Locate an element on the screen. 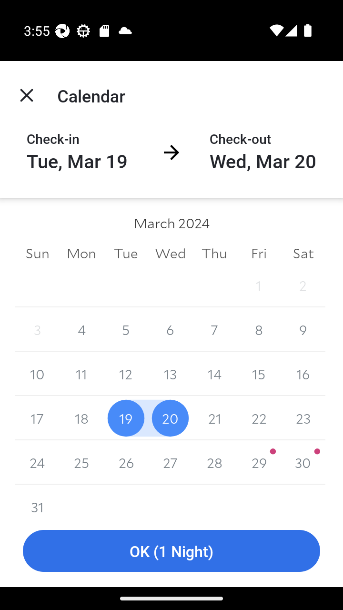  13 13 March 2024 is located at coordinates (170, 374).